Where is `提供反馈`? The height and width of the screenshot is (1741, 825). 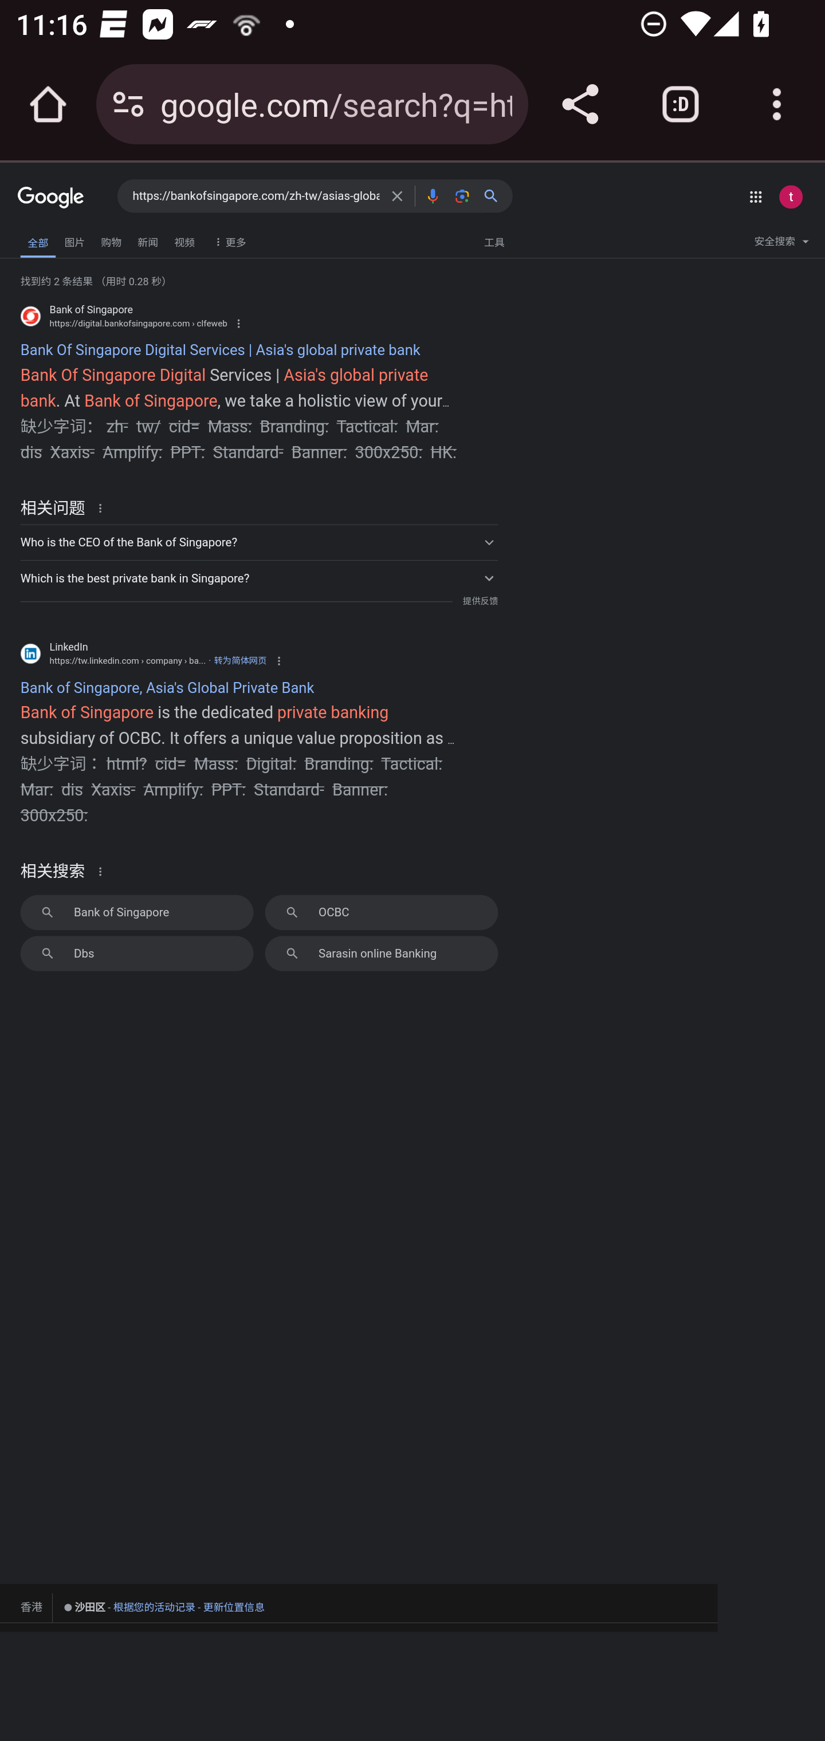
提供反馈 is located at coordinates (480, 601).